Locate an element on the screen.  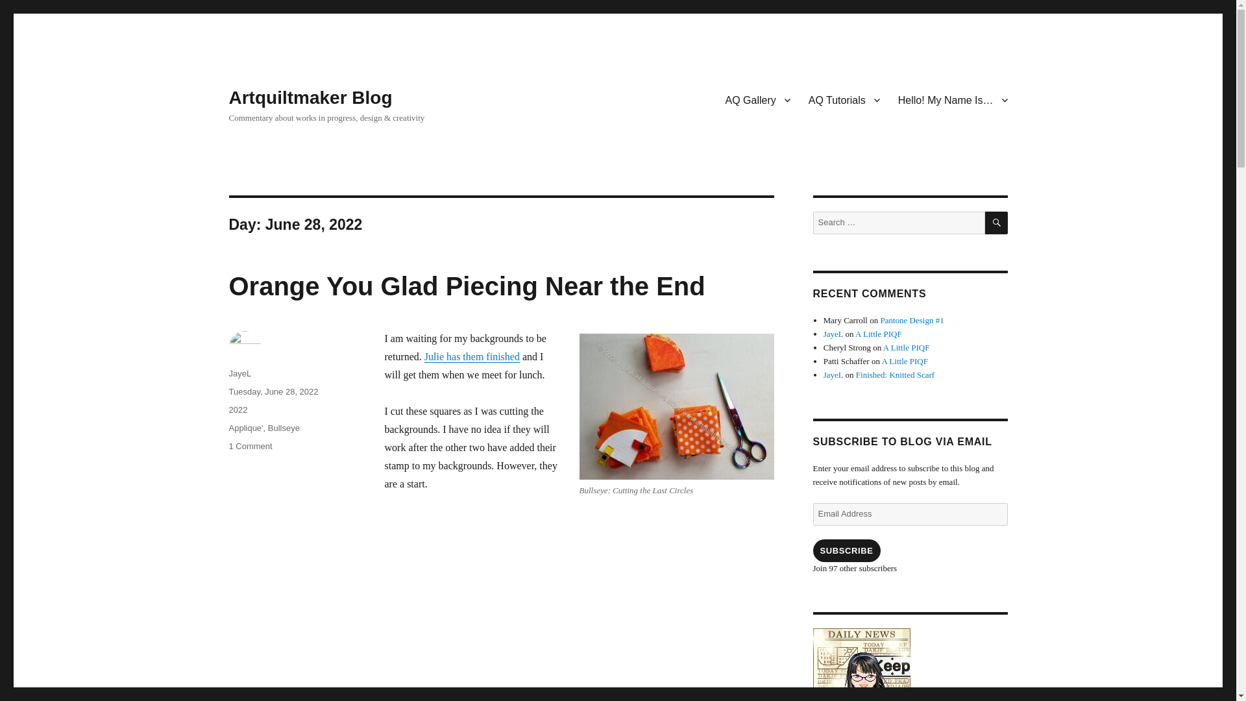
AQ Gallery is located at coordinates (758, 99).